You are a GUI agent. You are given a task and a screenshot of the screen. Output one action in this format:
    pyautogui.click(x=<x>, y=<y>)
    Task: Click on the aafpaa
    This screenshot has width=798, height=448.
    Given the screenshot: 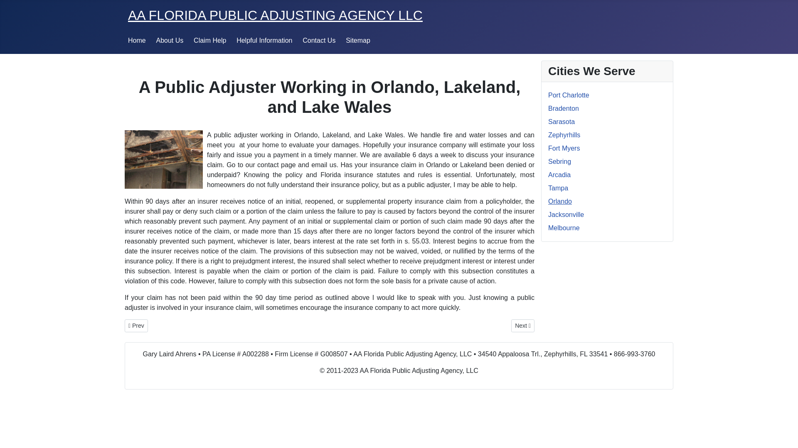 What is the action you would take?
    pyautogui.click(x=275, y=15)
    